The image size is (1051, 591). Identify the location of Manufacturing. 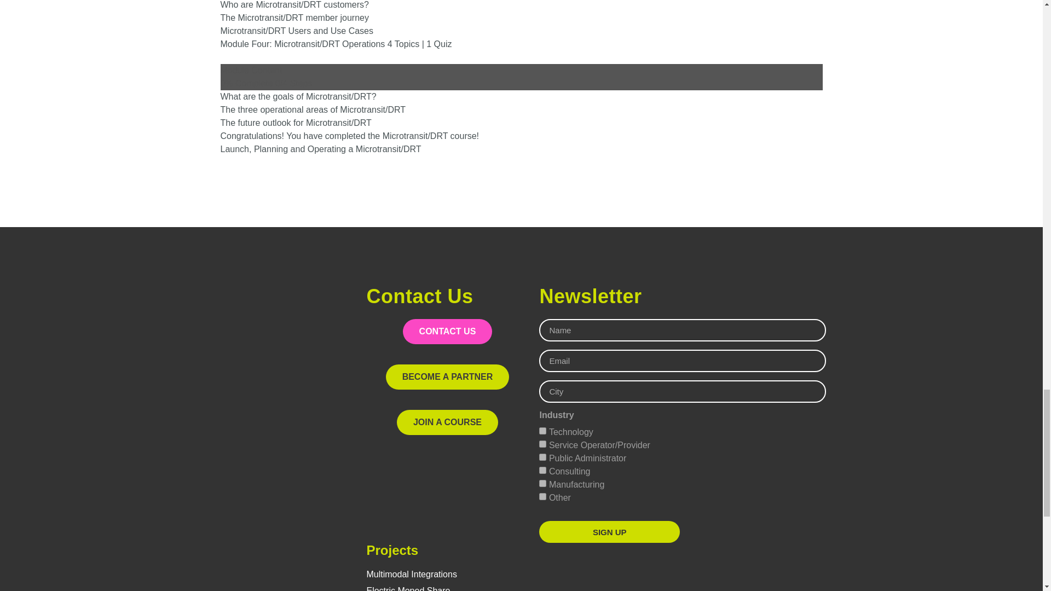
(542, 483).